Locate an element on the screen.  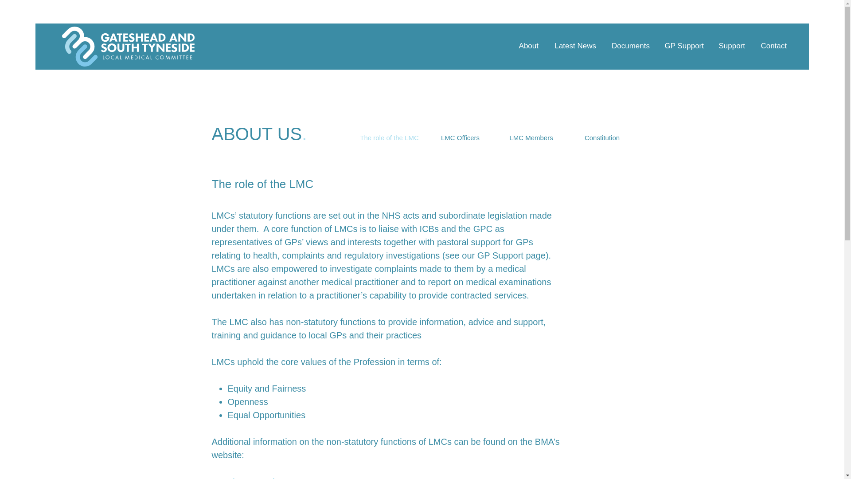
Contact is located at coordinates (772, 46).